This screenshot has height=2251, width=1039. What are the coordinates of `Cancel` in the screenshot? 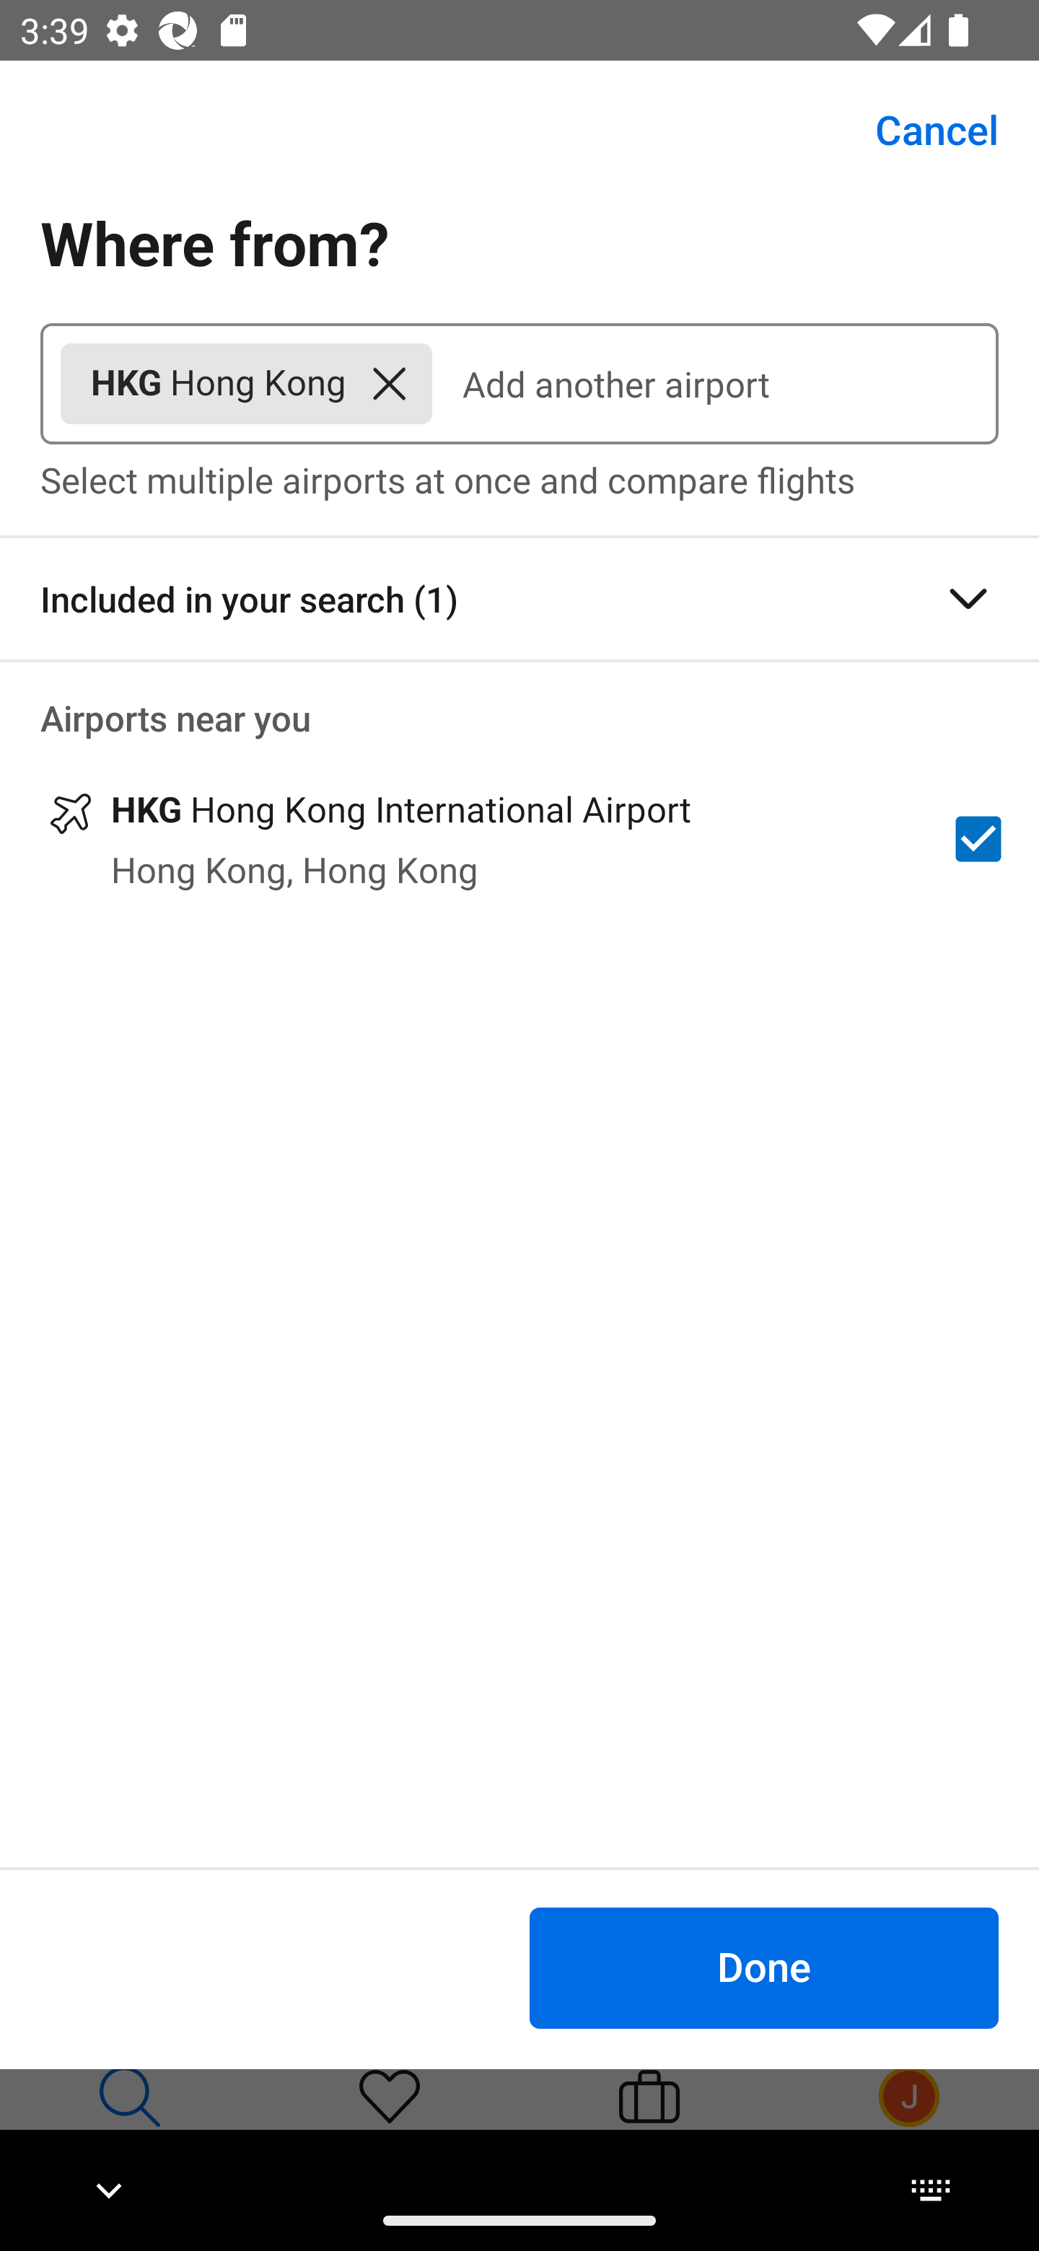 It's located at (921, 130).